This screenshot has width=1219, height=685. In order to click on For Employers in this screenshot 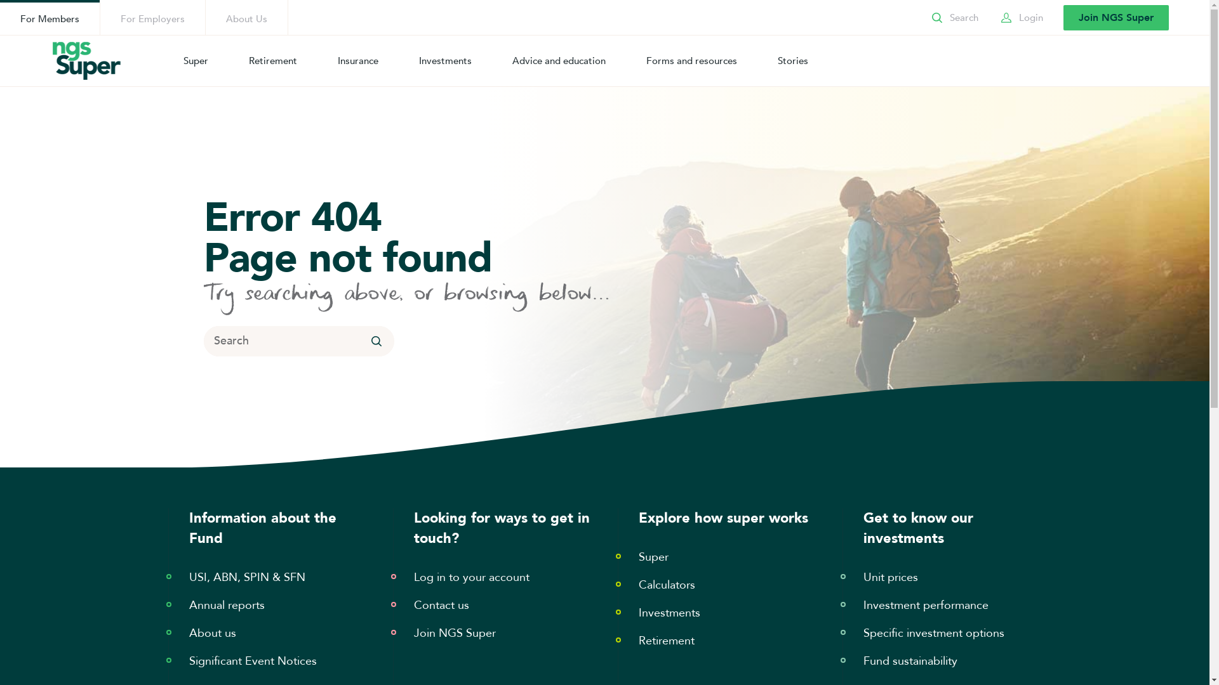, I will do `click(152, 18)`.